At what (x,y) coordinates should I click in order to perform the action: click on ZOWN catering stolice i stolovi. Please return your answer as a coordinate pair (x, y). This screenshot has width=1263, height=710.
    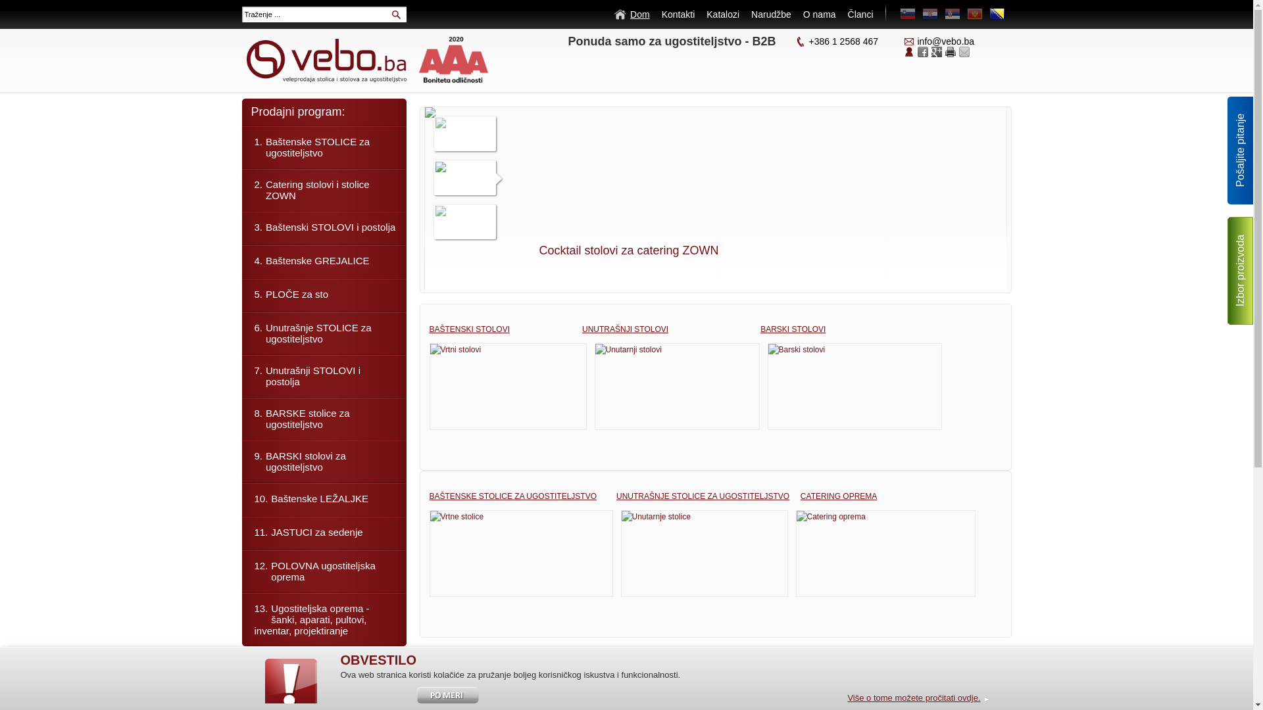
    Looking at the image, I should click on (620, 250).